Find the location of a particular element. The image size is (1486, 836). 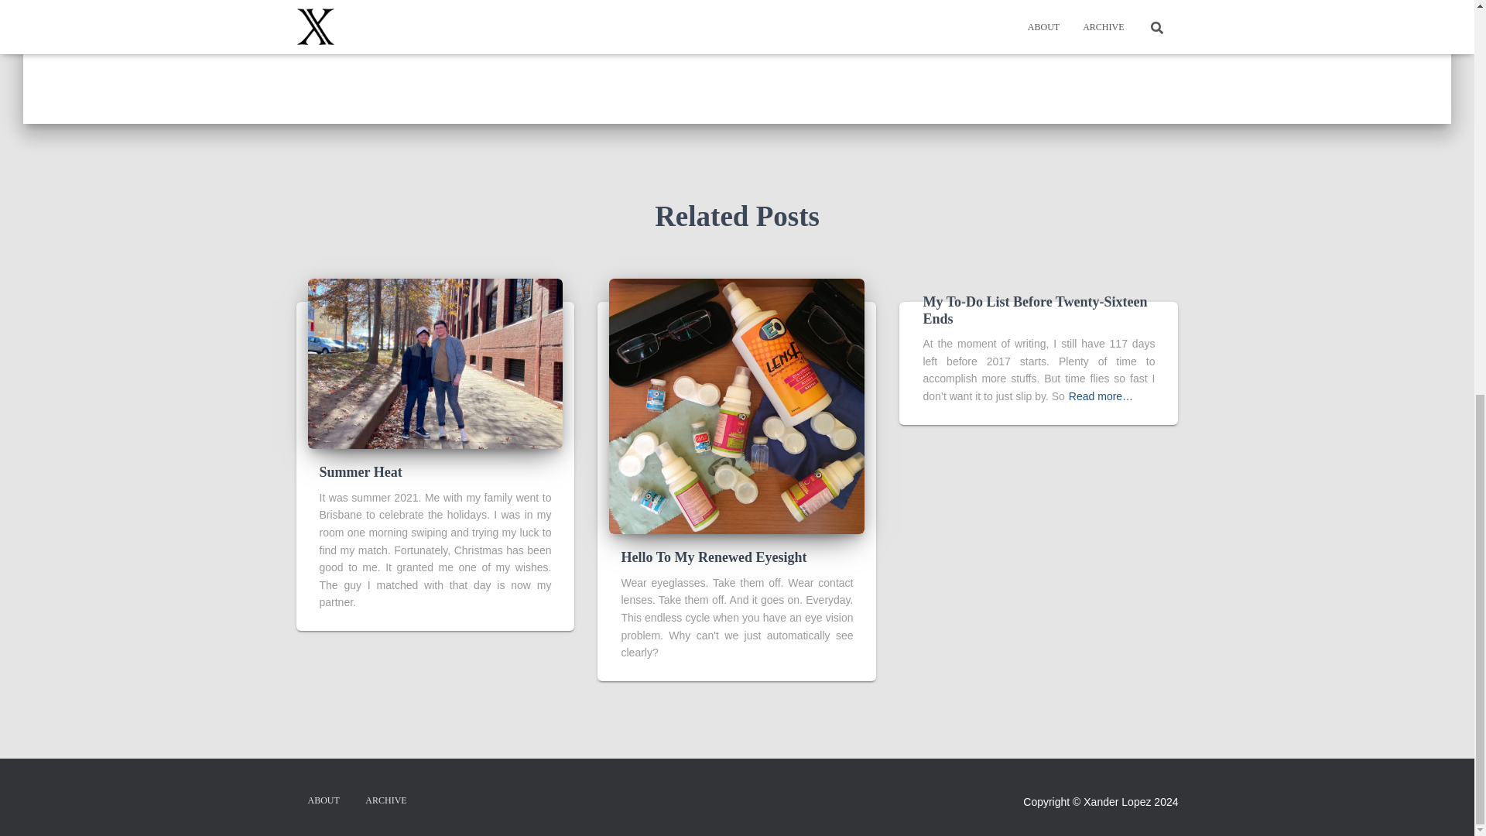

My To-Do List Before Twenty-Sixteen Ends is located at coordinates (1035, 310).